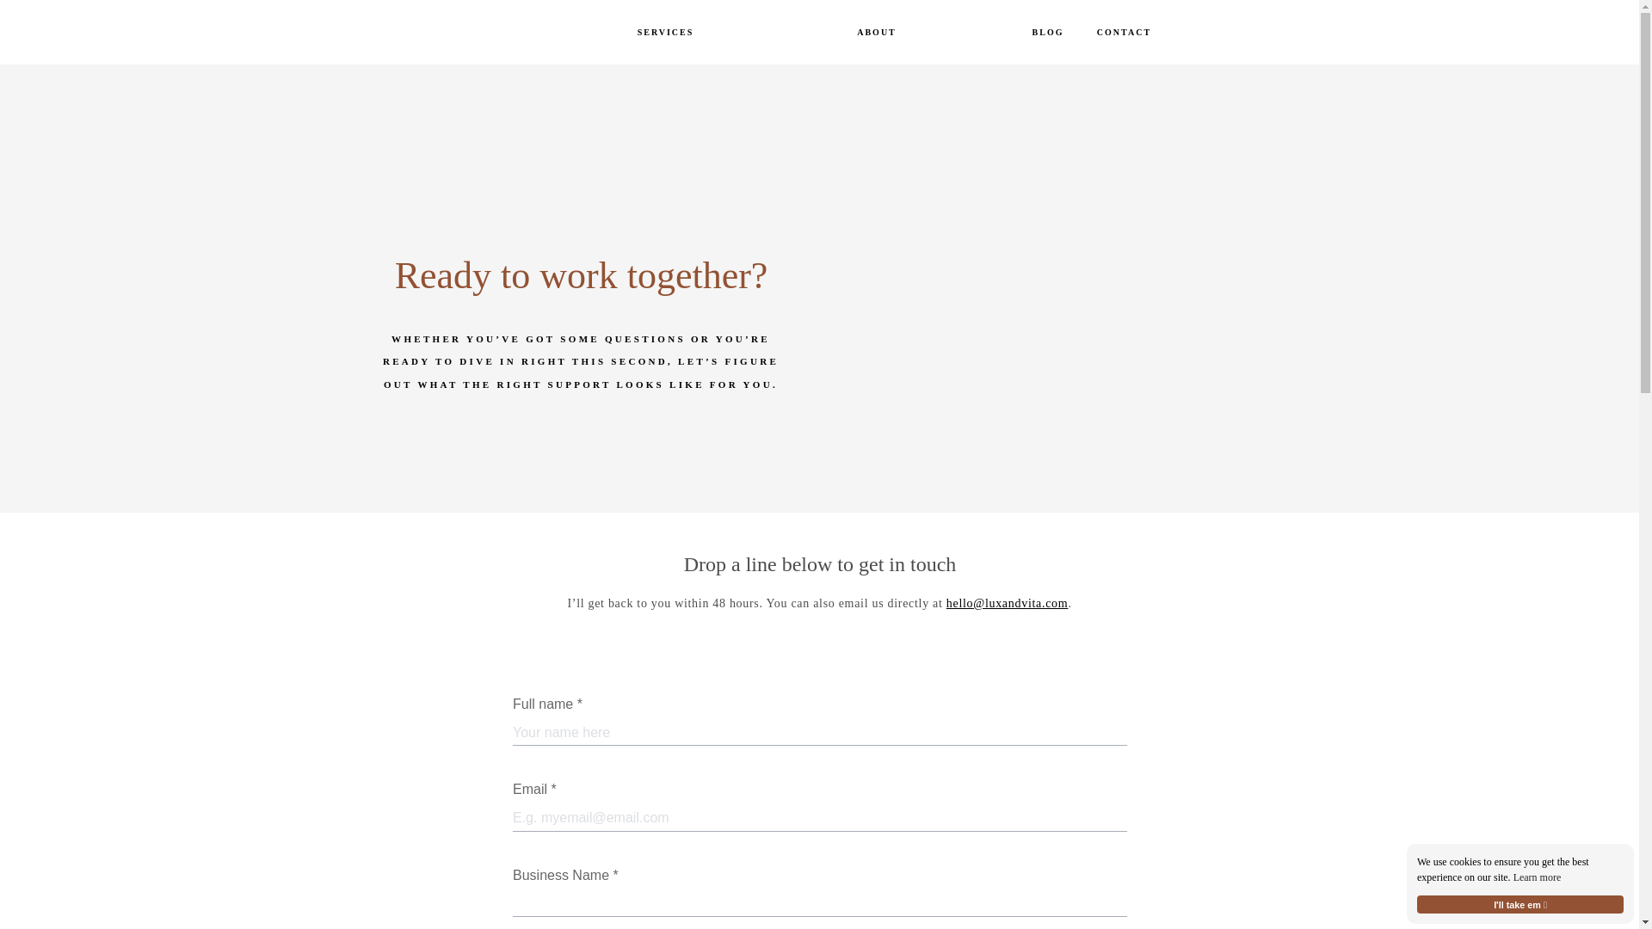 Image resolution: width=1652 pixels, height=929 pixels. I want to click on SERVICES, so click(666, 33).